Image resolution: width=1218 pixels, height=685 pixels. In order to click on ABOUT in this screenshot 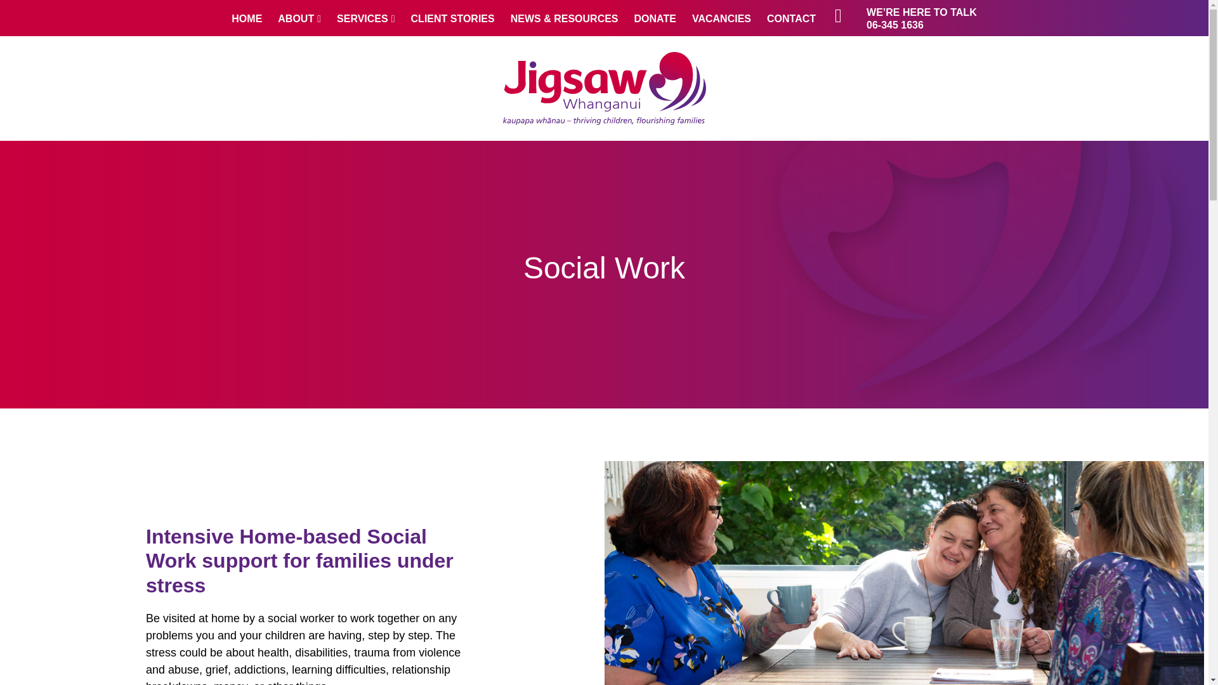, I will do `click(299, 18)`.